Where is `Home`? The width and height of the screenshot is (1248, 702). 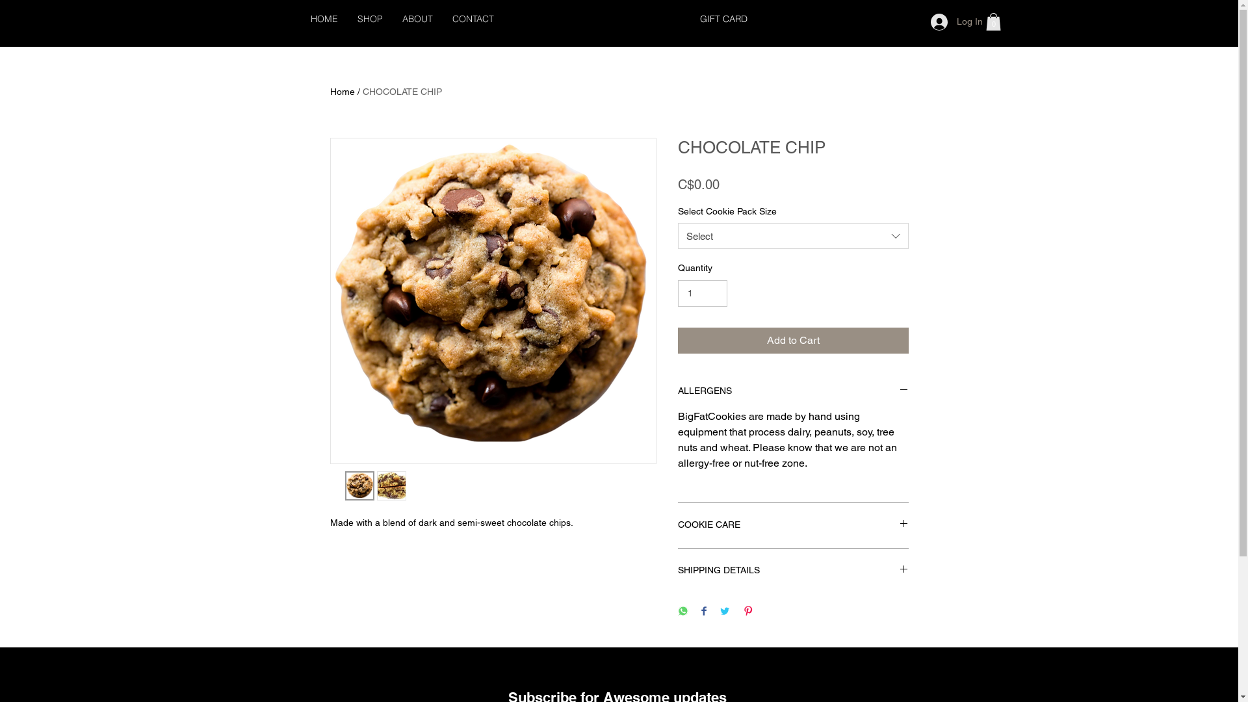 Home is located at coordinates (343, 92).